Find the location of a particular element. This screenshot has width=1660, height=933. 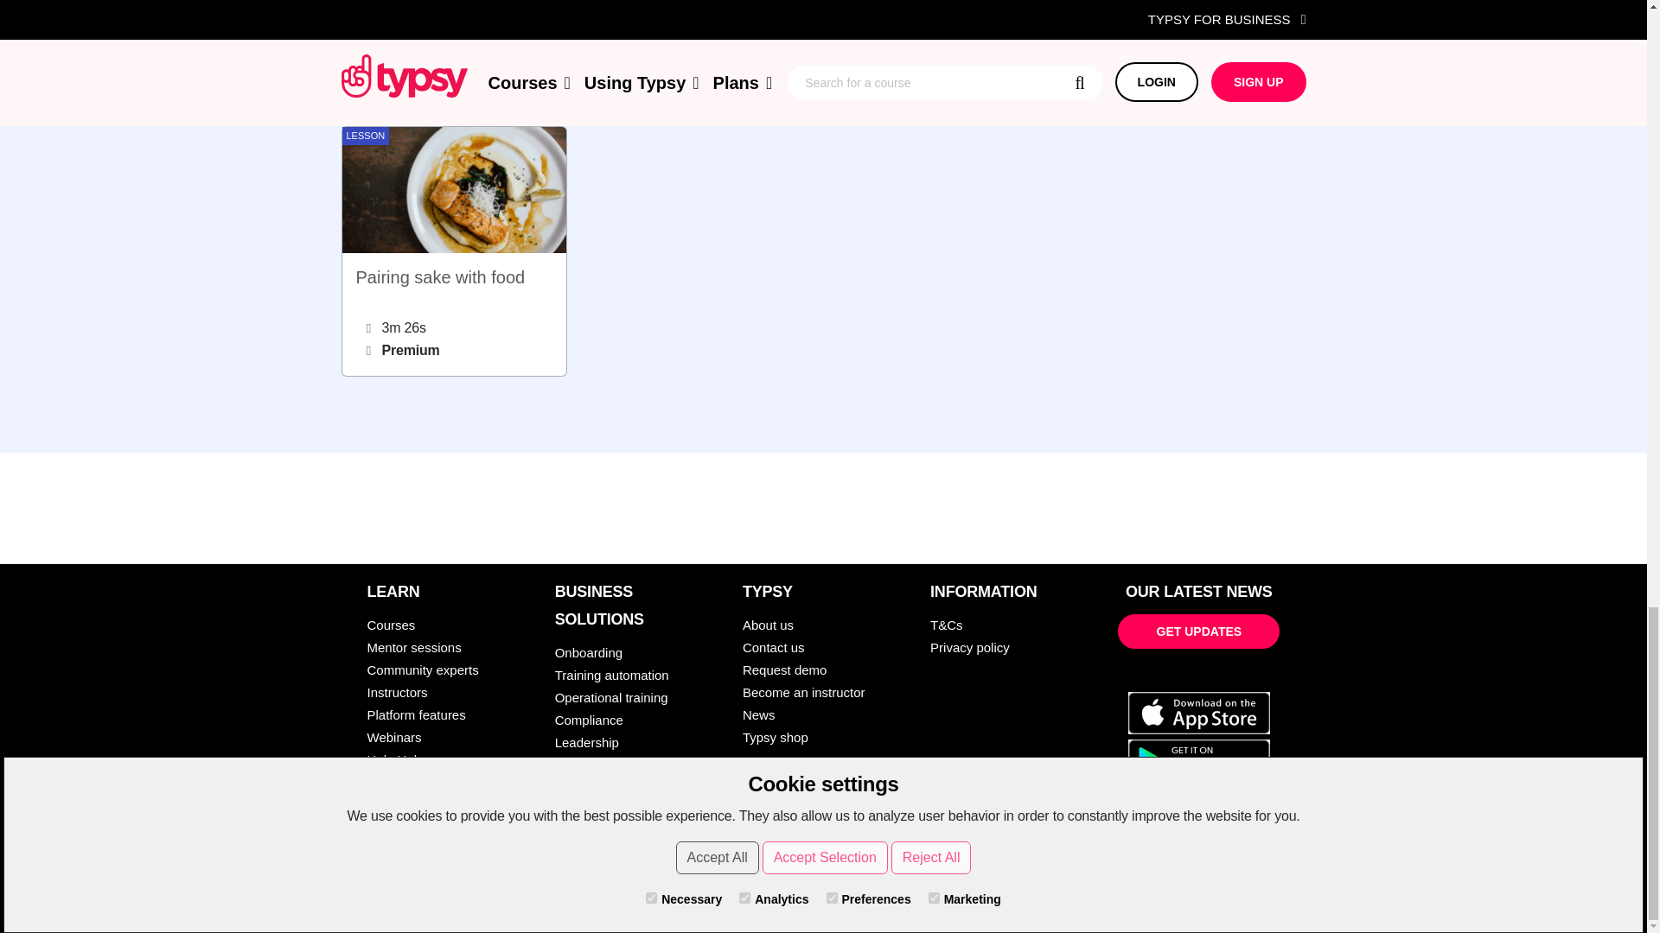

The sake brewing process is located at coordinates (1193, 54).